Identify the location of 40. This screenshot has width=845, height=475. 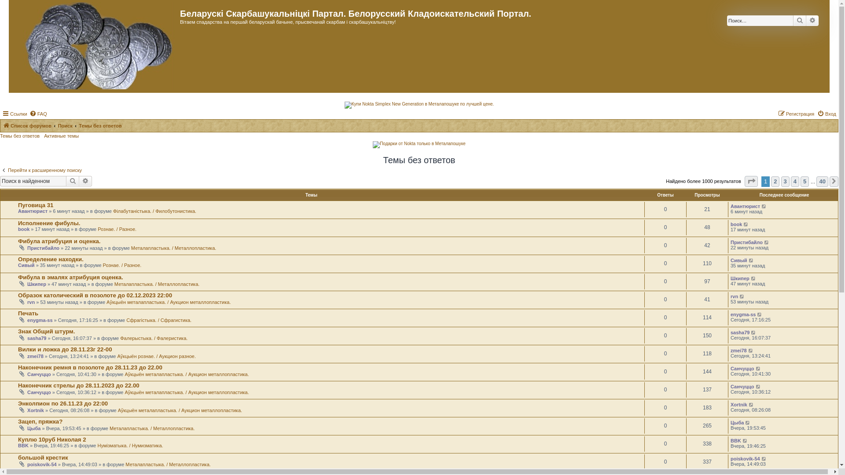
(822, 182).